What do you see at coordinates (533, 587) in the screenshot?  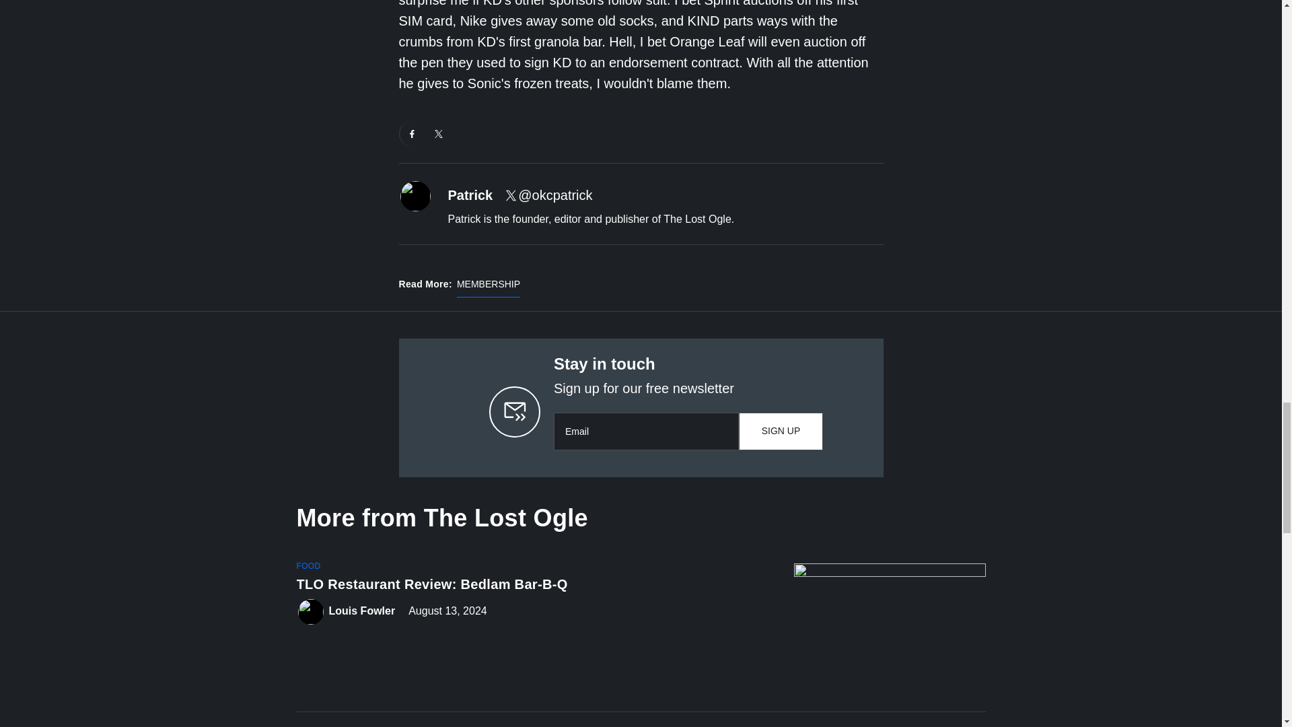 I see `TLO Restaurant Review: Bedlam Bar-B-Q` at bounding box center [533, 587].